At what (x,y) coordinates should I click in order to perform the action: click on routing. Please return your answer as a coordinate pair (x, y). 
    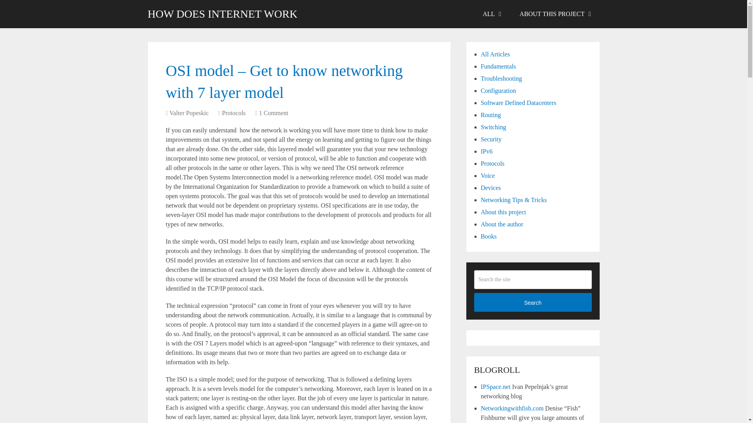
    Looking at the image, I should click on (491, 115).